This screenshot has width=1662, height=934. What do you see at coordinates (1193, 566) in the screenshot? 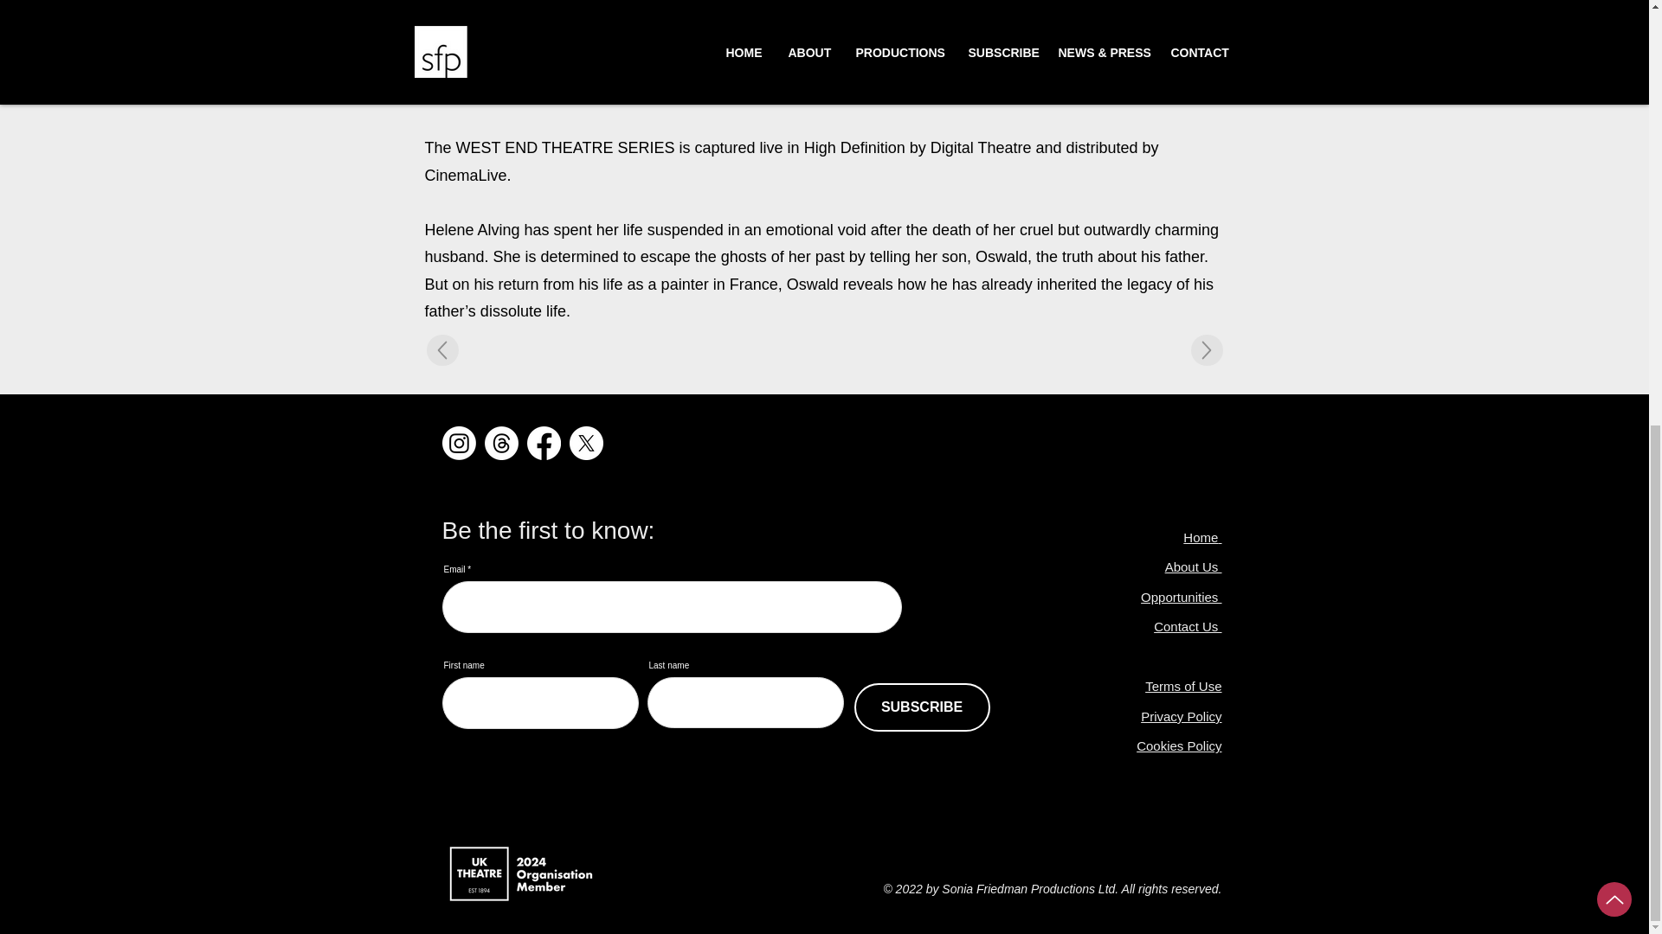
I see `About Us ` at bounding box center [1193, 566].